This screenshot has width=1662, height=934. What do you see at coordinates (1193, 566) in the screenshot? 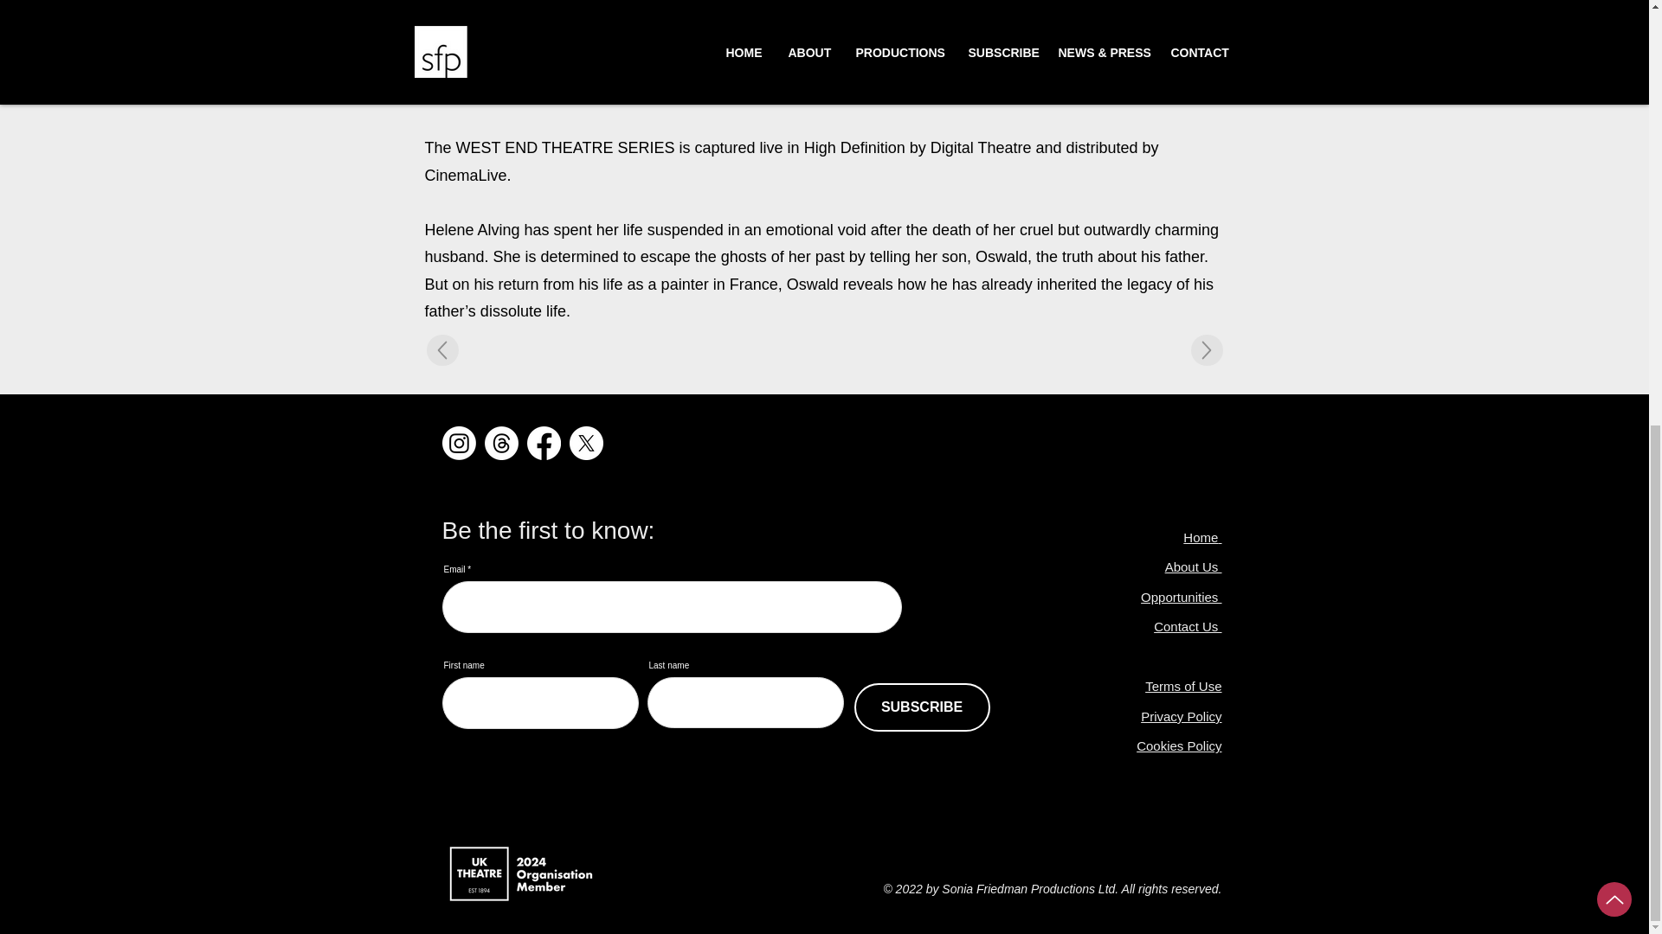
I see `About Us ` at bounding box center [1193, 566].